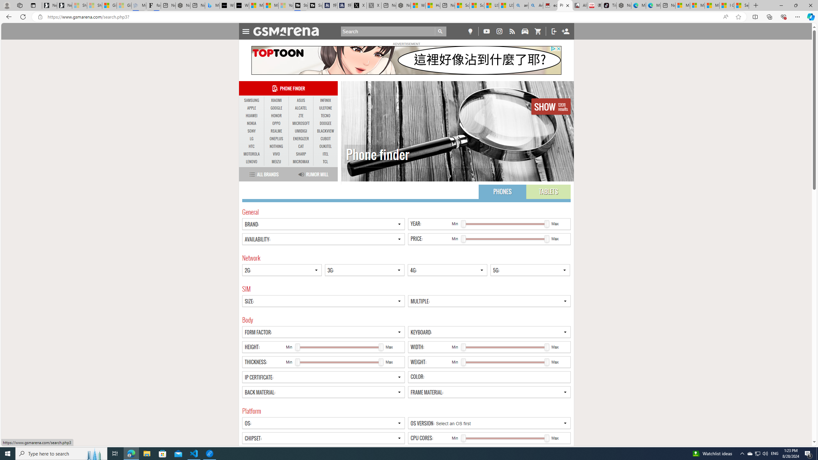 This screenshot has width=818, height=460. What do you see at coordinates (252, 124) in the screenshot?
I see `NOKIA` at bounding box center [252, 124].